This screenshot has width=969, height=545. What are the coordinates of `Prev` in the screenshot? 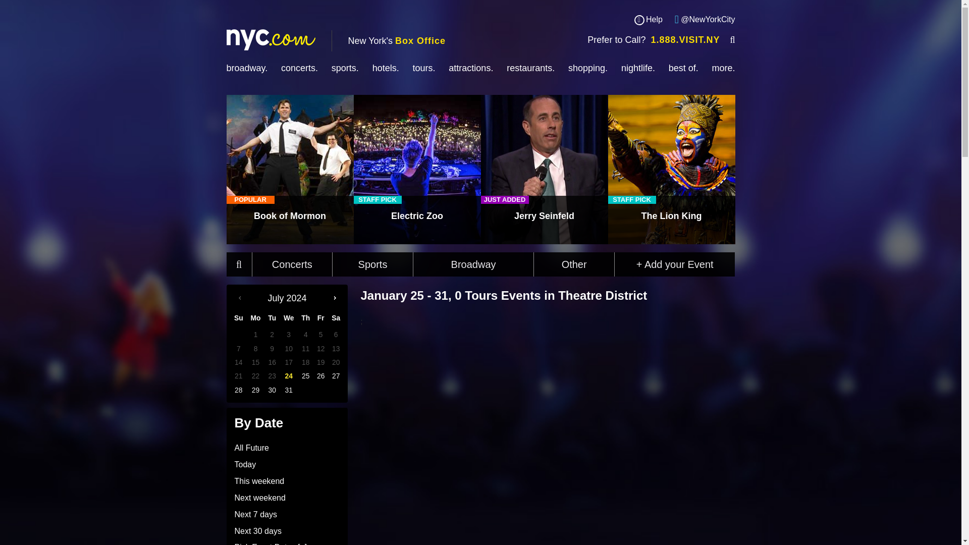 It's located at (239, 297).